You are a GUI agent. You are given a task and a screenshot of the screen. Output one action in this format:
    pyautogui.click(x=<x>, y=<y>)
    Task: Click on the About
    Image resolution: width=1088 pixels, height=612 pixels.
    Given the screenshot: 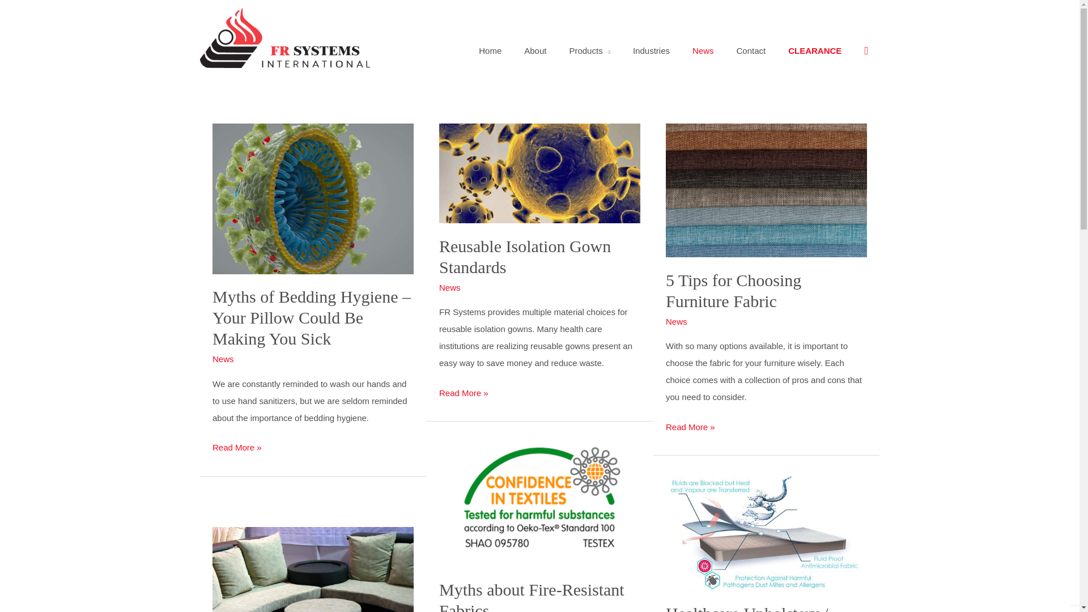 What is the action you would take?
    pyautogui.click(x=535, y=51)
    